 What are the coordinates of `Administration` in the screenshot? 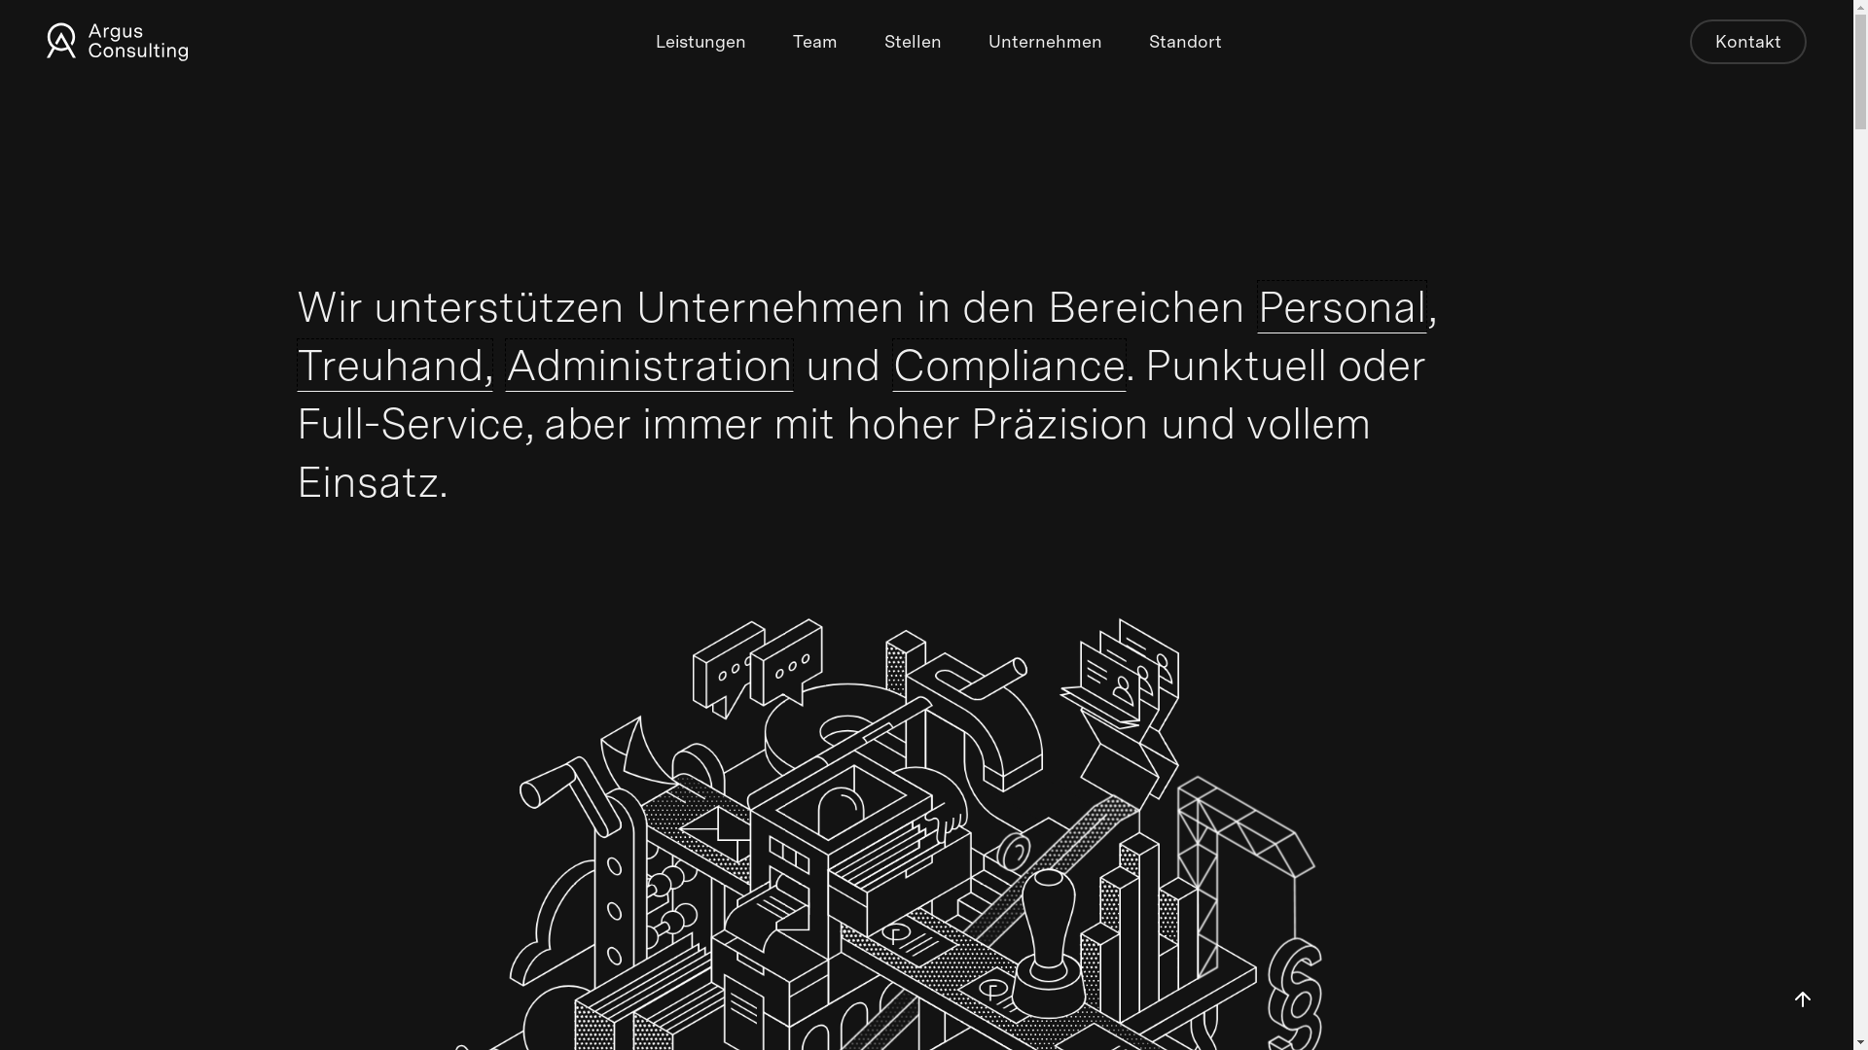 It's located at (648, 366).